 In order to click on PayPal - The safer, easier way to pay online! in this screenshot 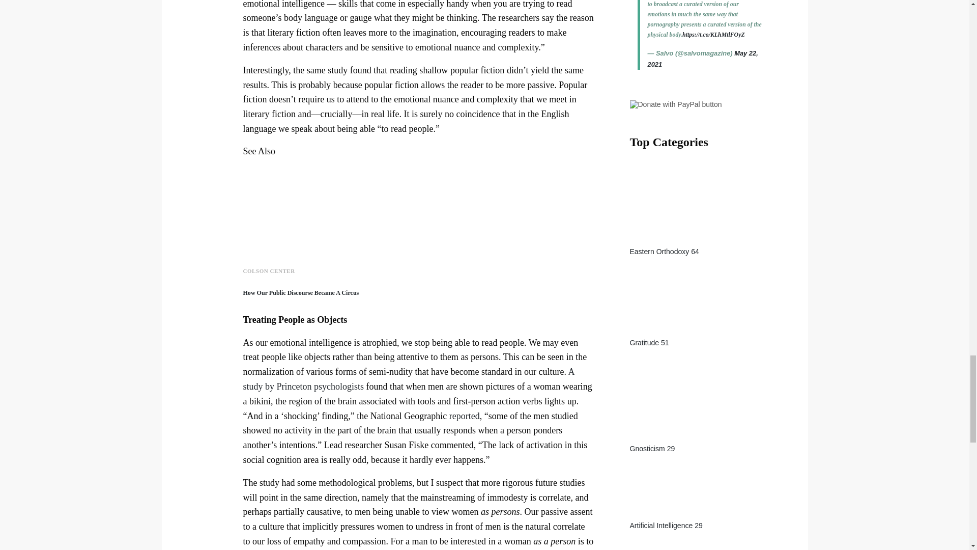, I will do `click(676, 104)`.